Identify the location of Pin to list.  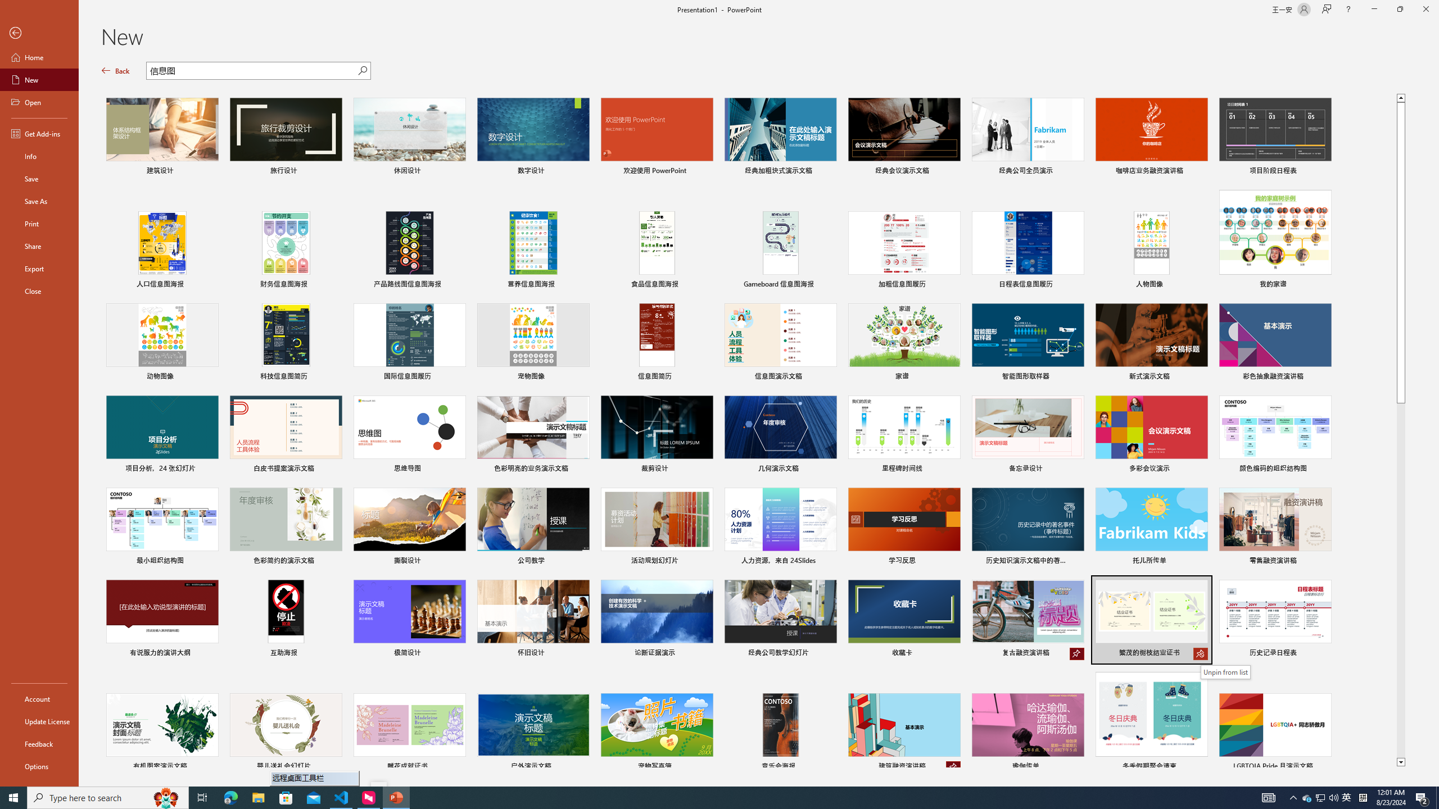
(1324, 767).